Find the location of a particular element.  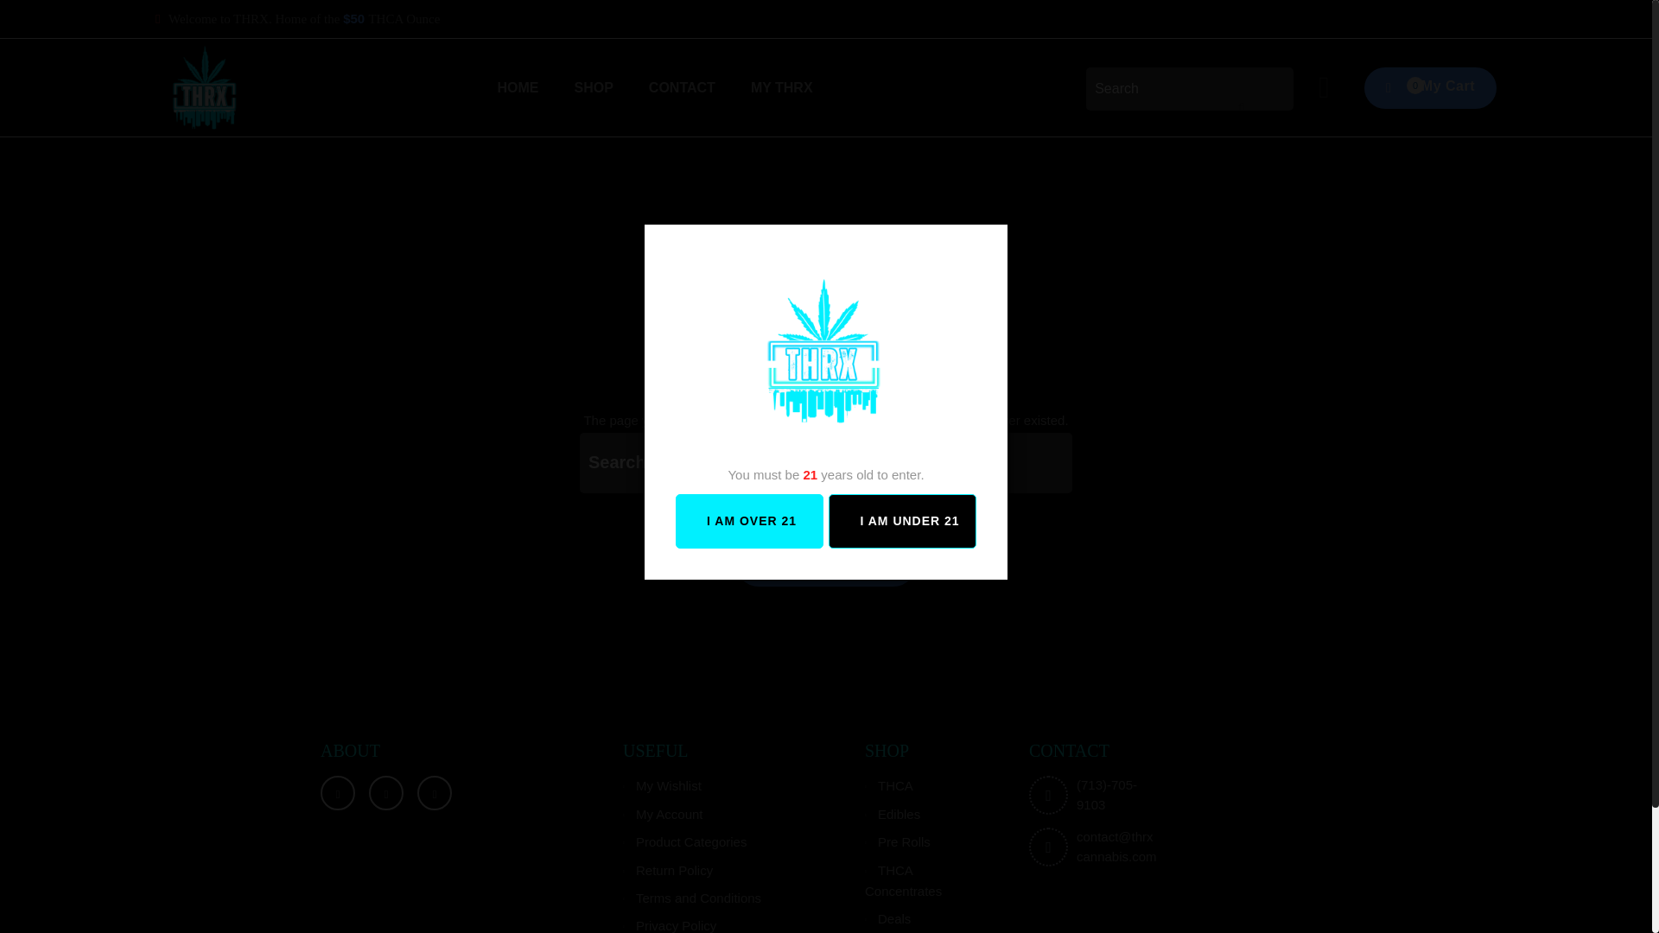

Product Categories is located at coordinates (1429, 88).